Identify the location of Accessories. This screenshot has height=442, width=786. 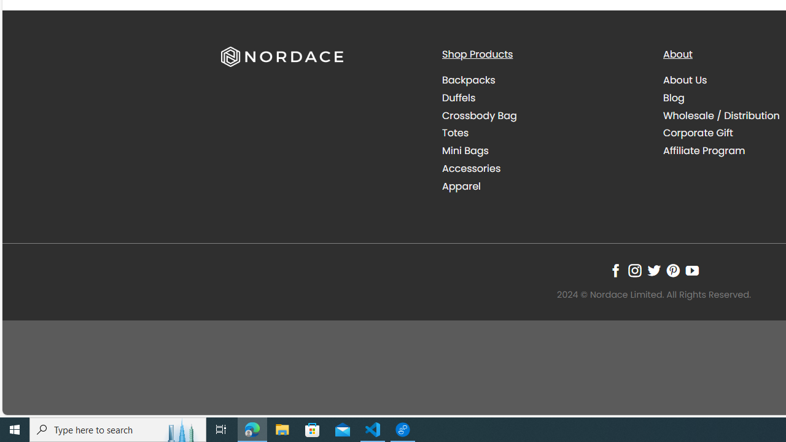
(543, 168).